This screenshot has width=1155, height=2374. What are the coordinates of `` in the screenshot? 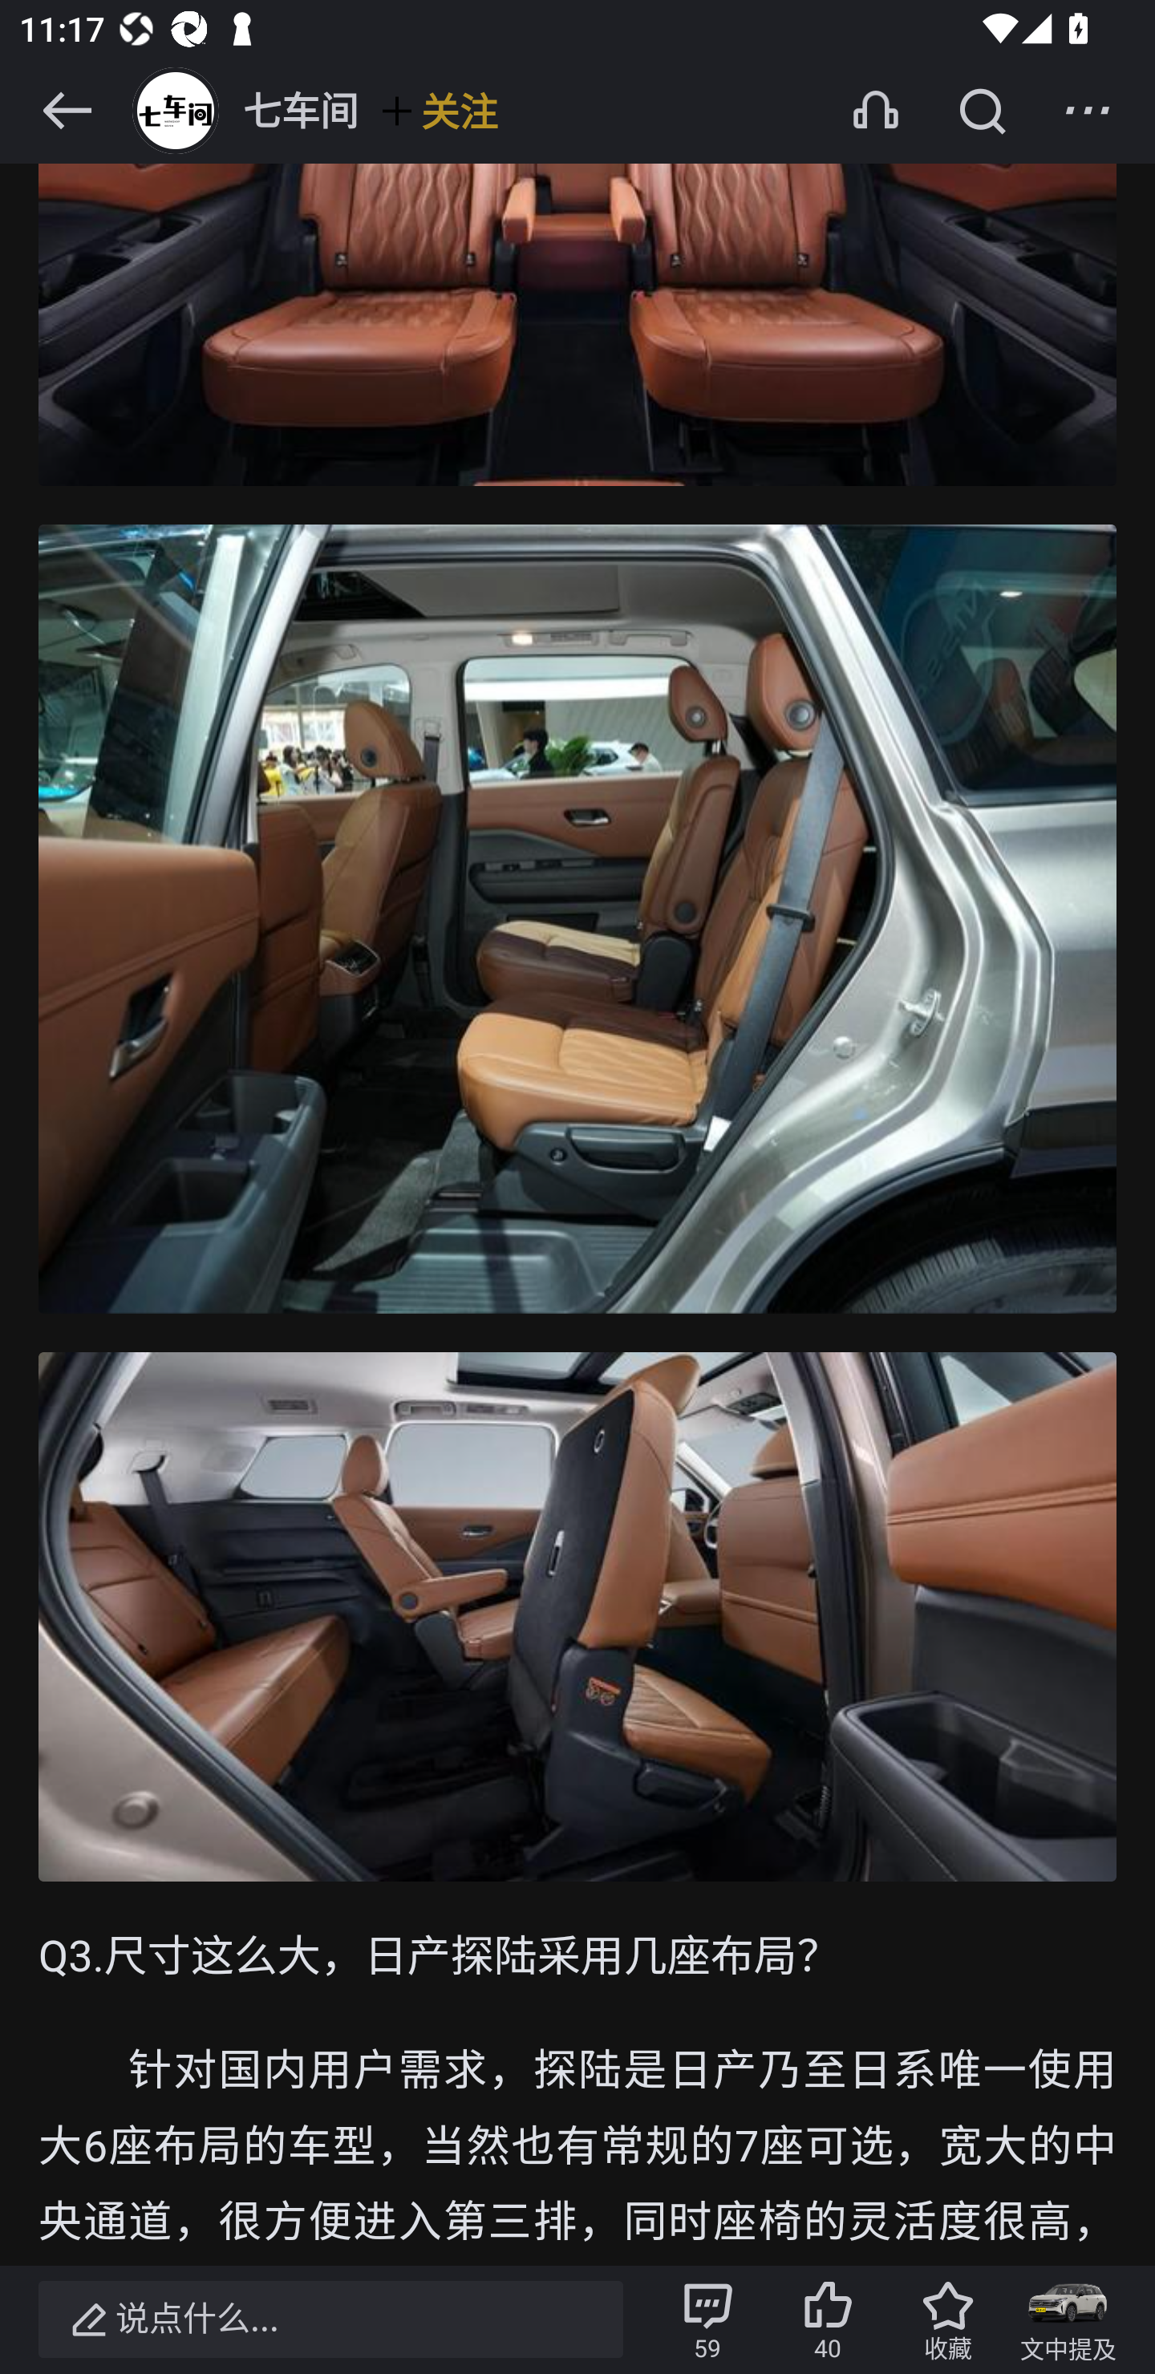 It's located at (982, 110).